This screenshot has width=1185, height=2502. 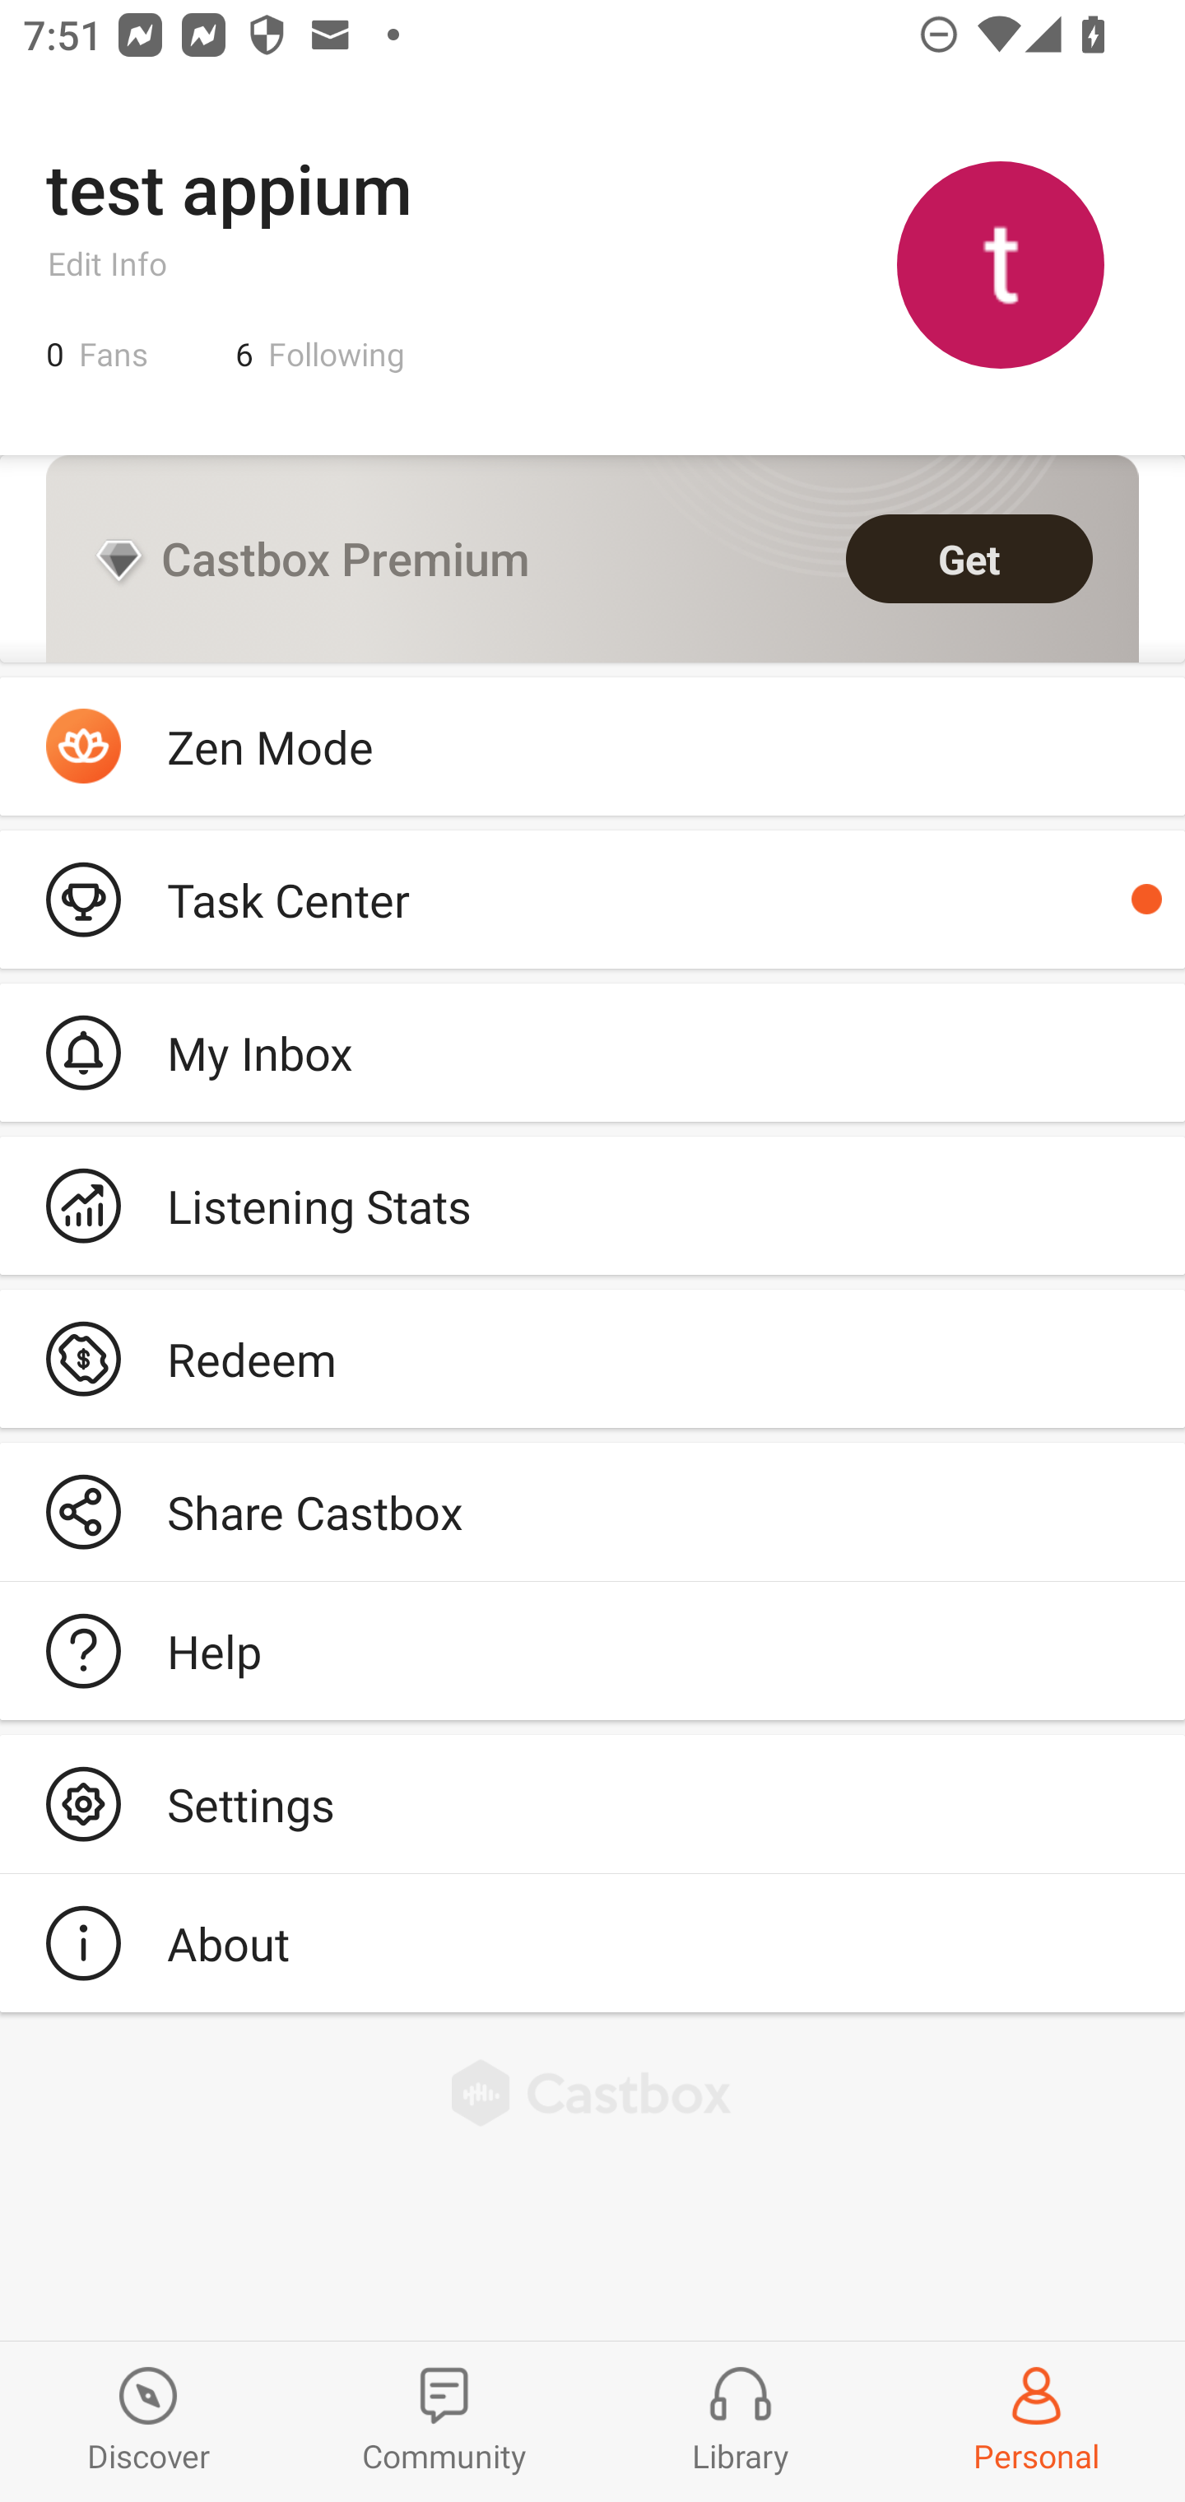 I want to click on Podcaster  Task Center, so click(x=592, y=899).